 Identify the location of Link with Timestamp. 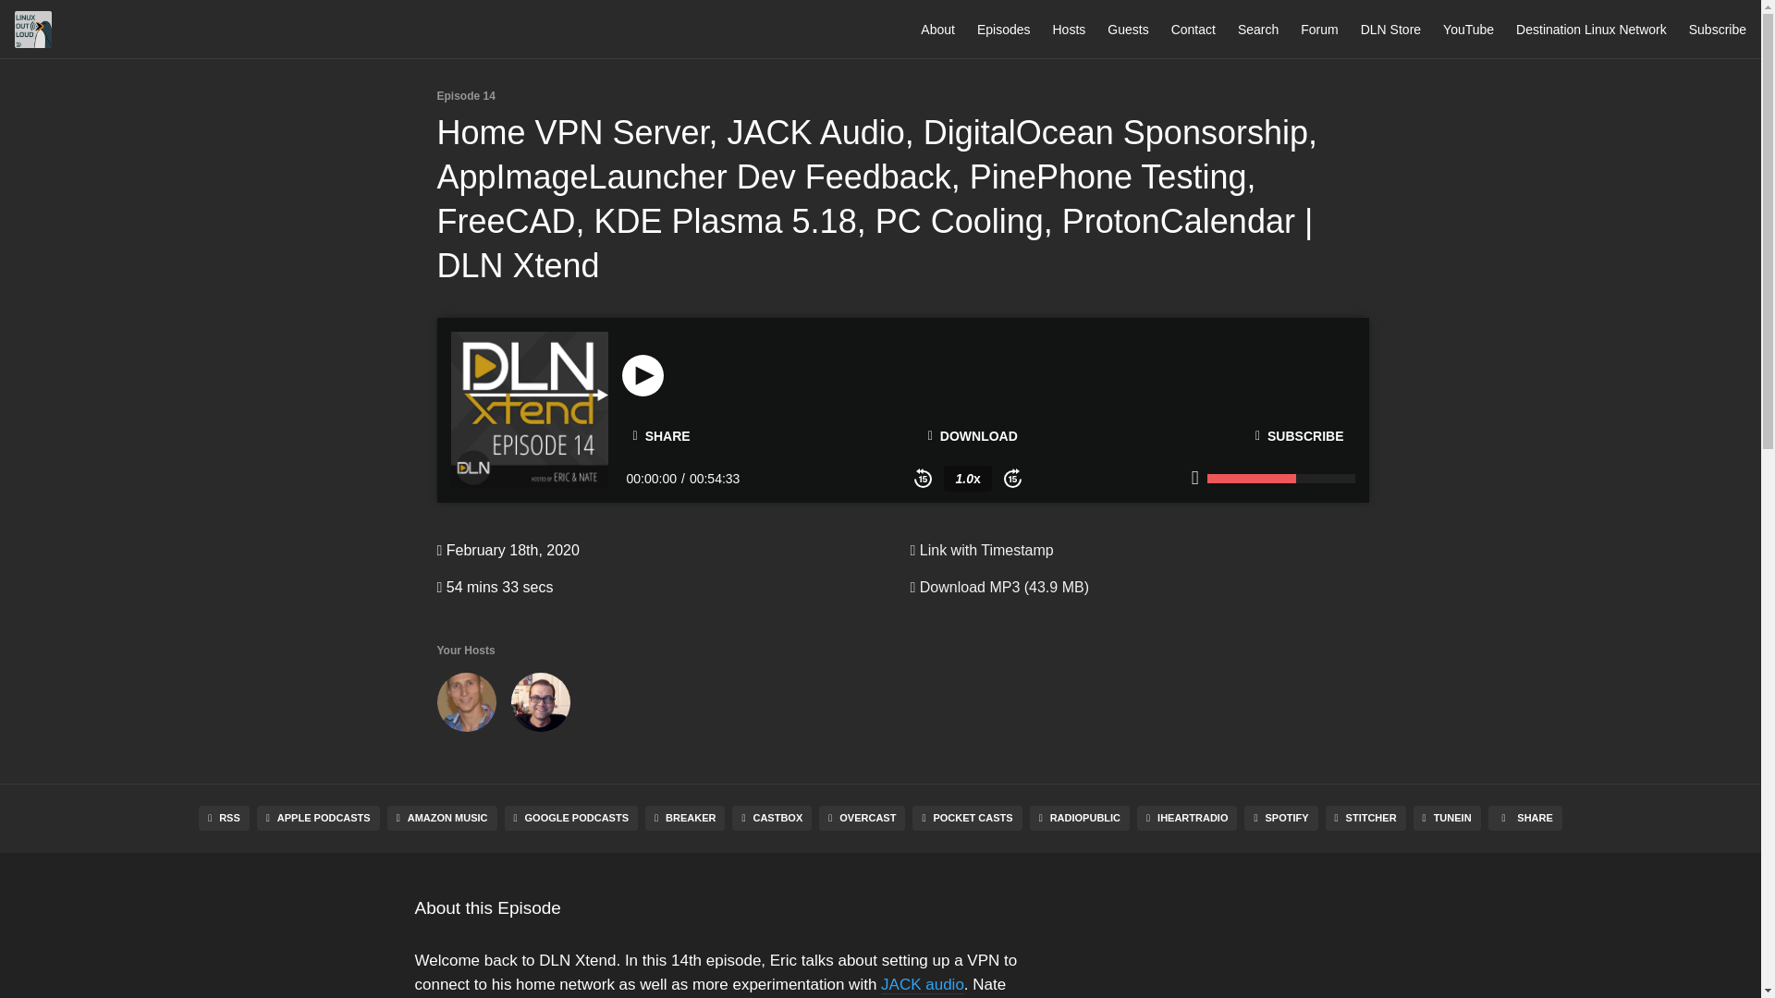
(980, 550).